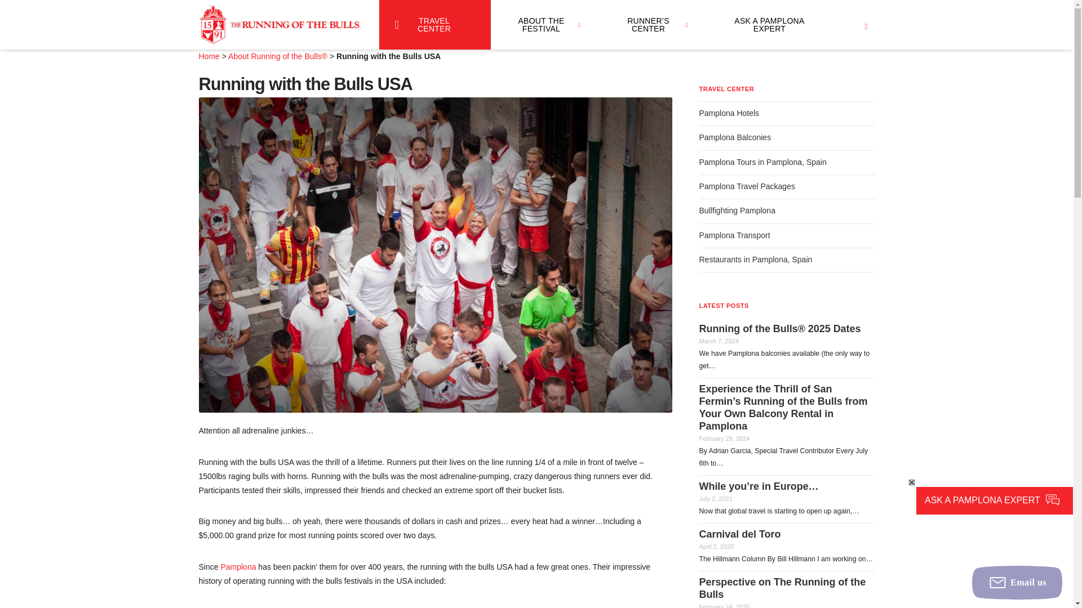 The height and width of the screenshot is (608, 1082). Describe the element at coordinates (543, 25) in the screenshot. I see `ABOUT THE FESTIVAL` at that location.